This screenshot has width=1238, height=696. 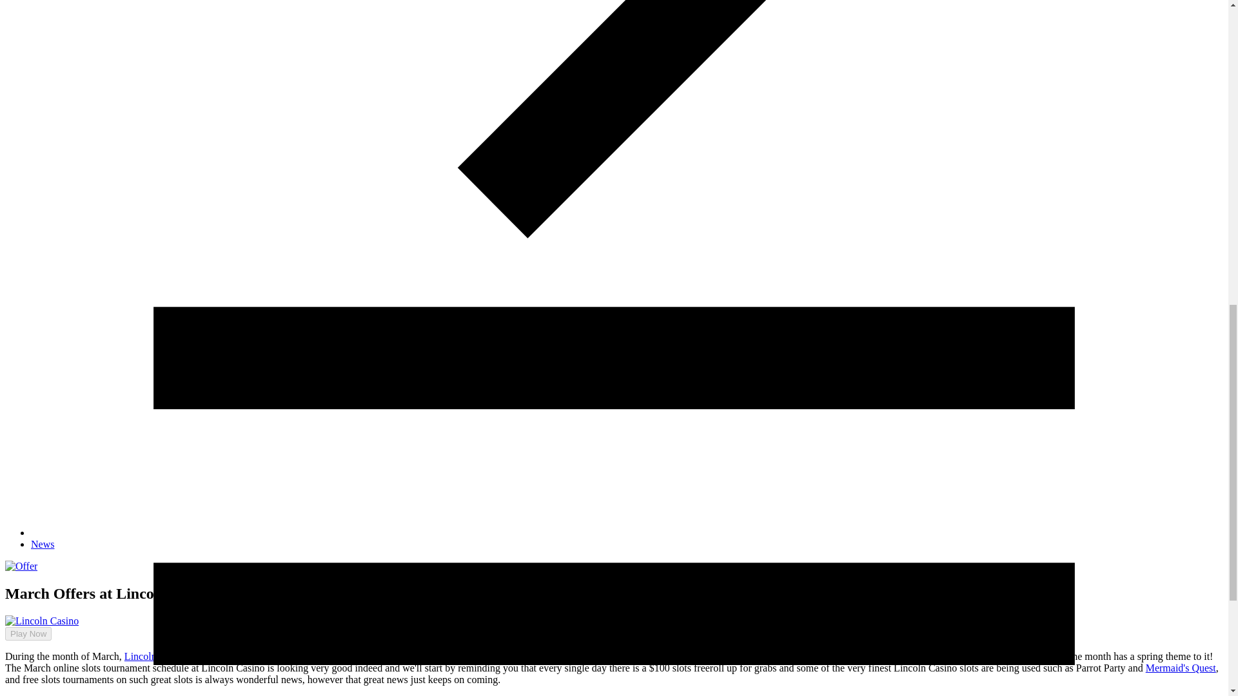 What do you see at coordinates (156, 656) in the screenshot?
I see `Lincoln Casino` at bounding box center [156, 656].